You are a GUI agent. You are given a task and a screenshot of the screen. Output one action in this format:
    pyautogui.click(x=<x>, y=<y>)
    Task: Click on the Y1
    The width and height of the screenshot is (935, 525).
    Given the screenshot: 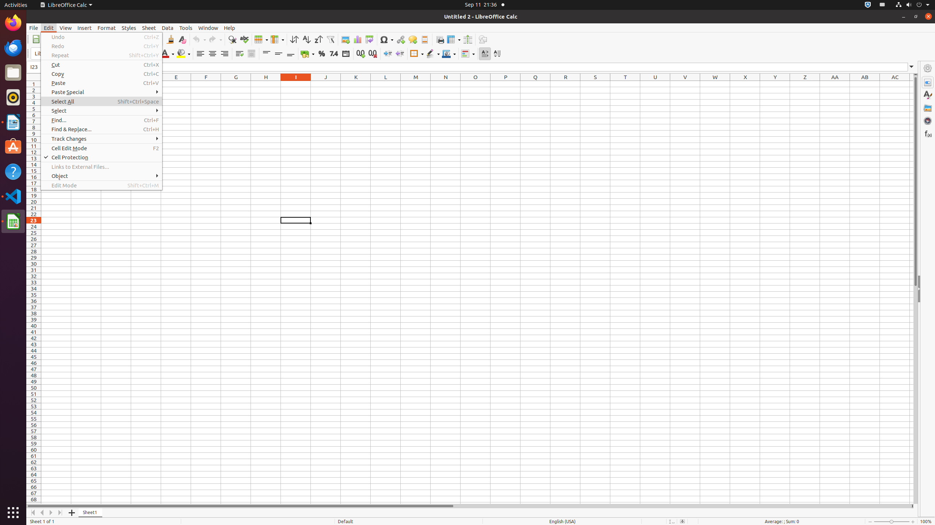 What is the action you would take?
    pyautogui.click(x=775, y=84)
    